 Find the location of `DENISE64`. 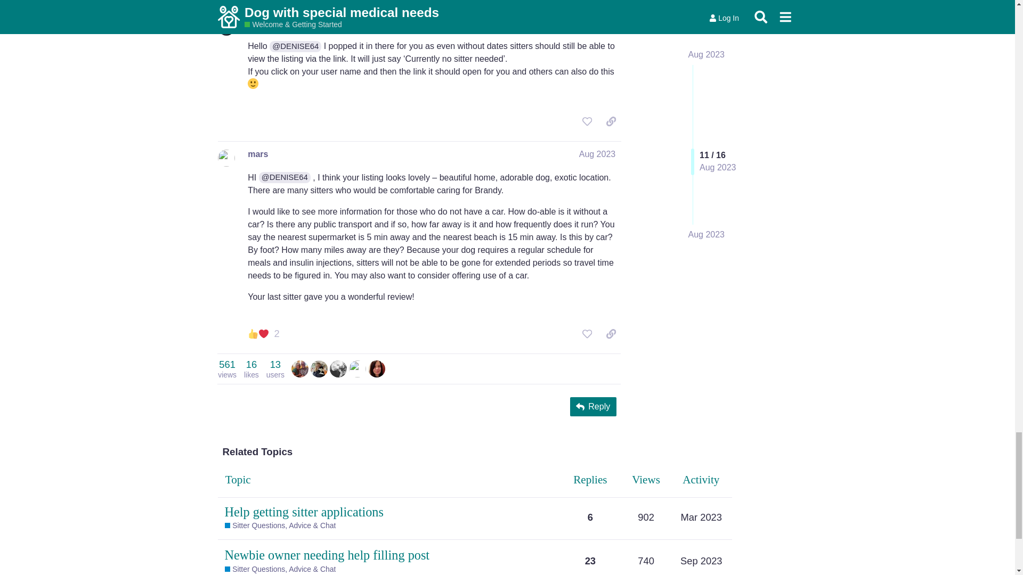

DENISE64 is located at coordinates (300, 368).